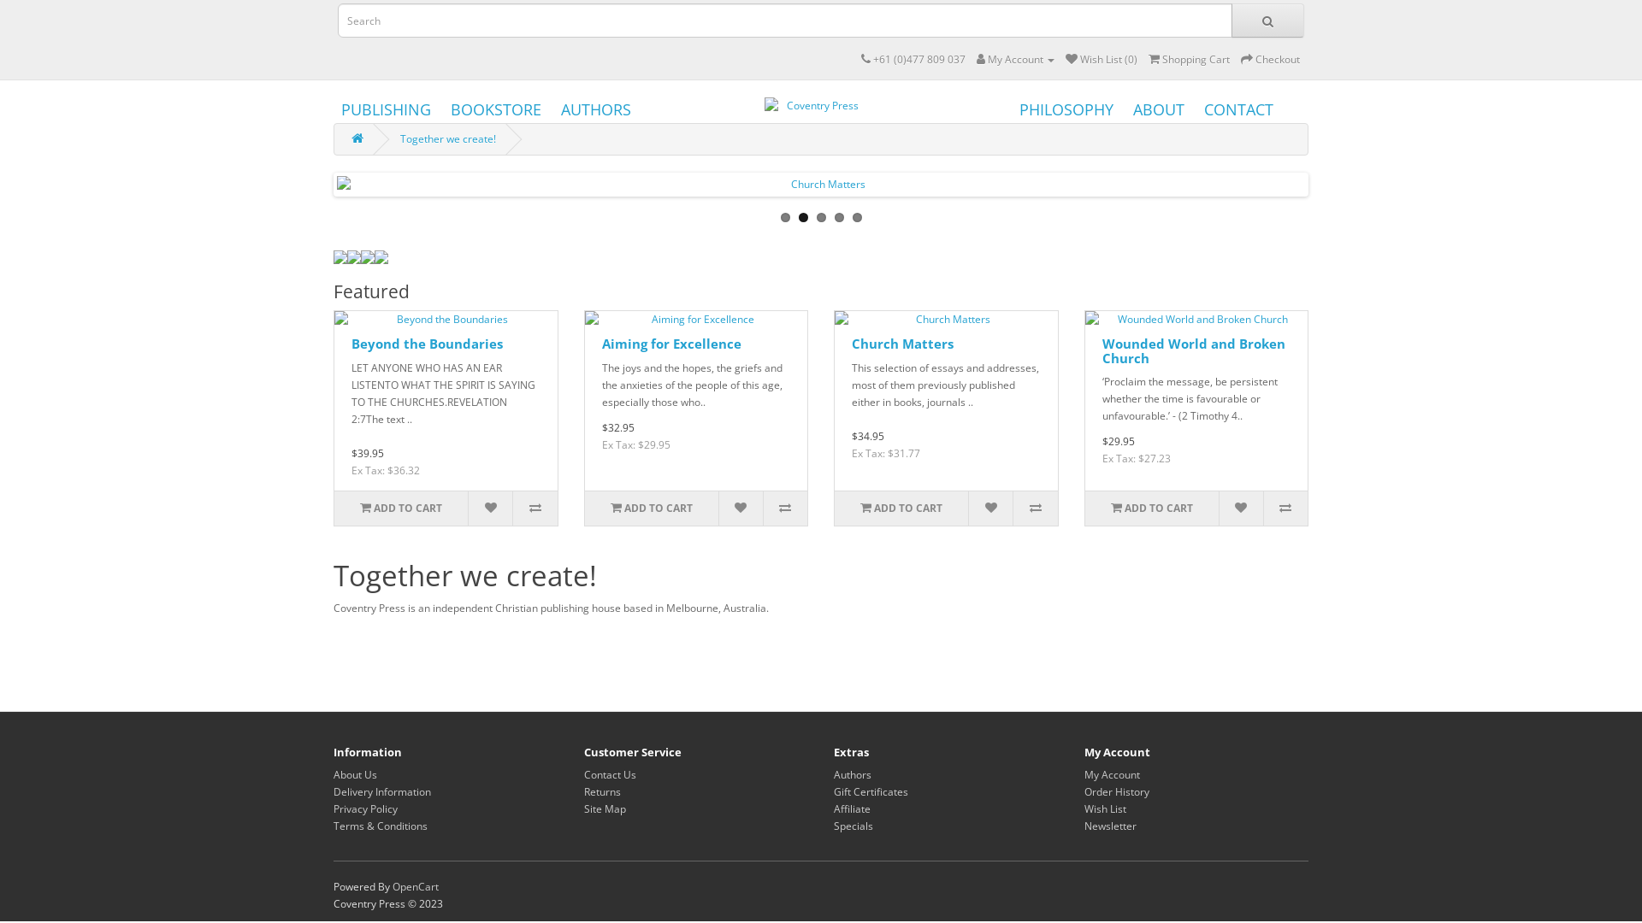  What do you see at coordinates (1102, 59) in the screenshot?
I see `Wish List (0)` at bounding box center [1102, 59].